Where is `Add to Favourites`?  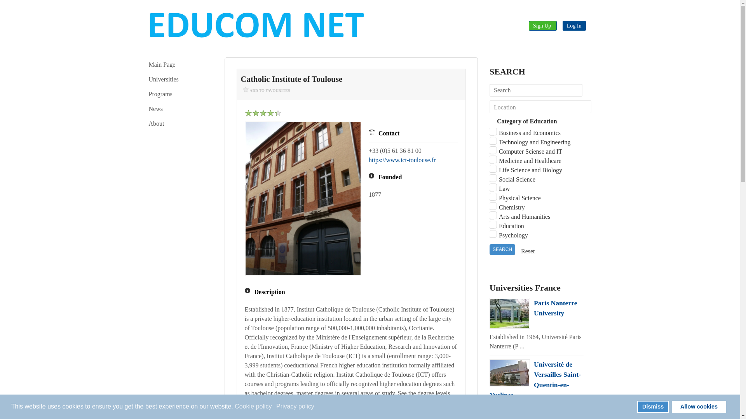 Add to Favourites is located at coordinates (267, 91).